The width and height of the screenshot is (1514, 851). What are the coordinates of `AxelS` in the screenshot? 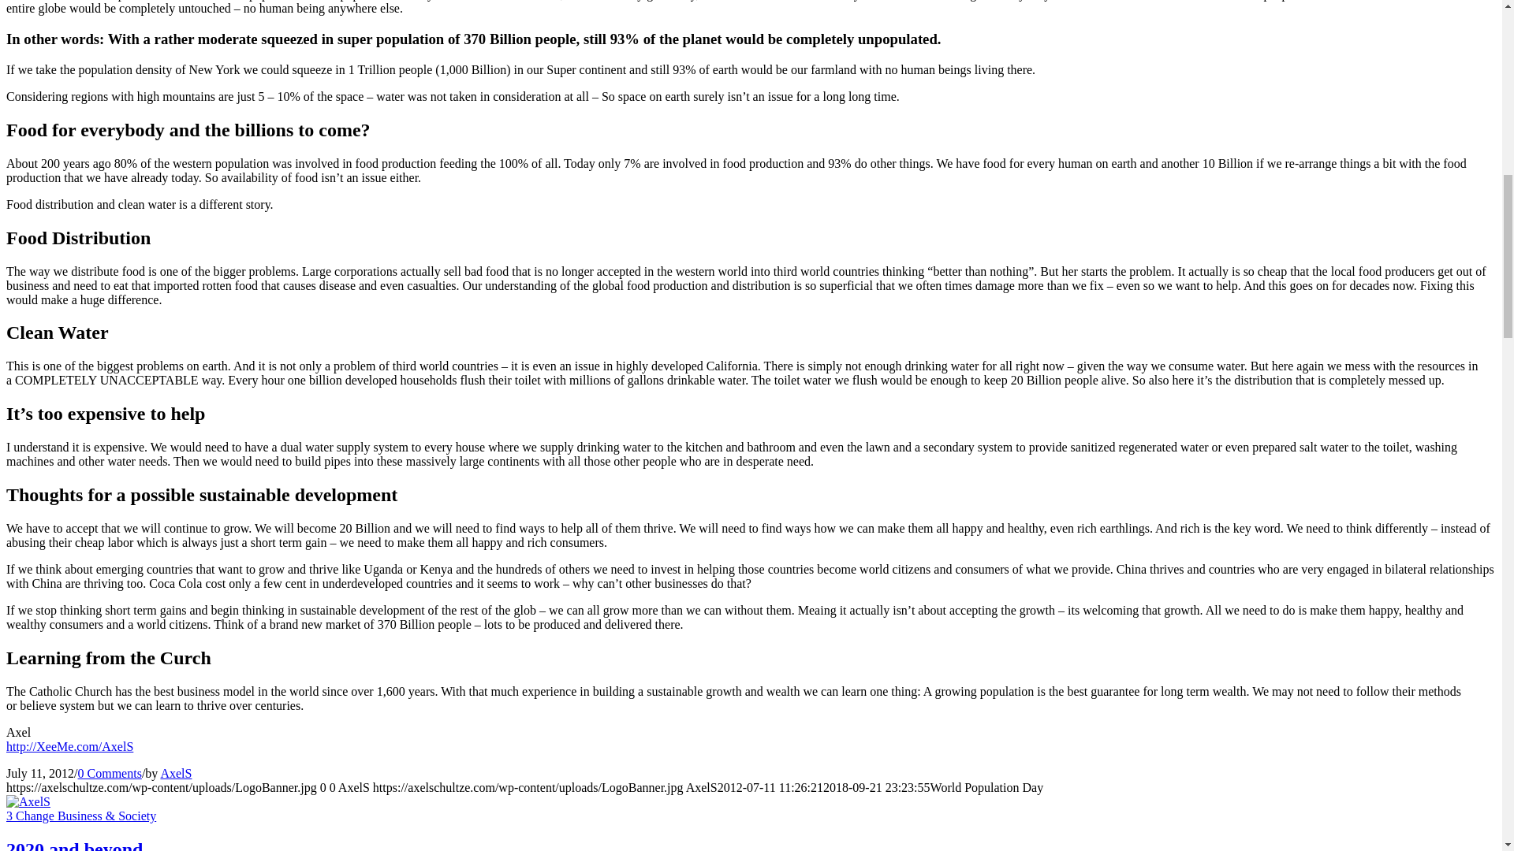 It's located at (176, 774).